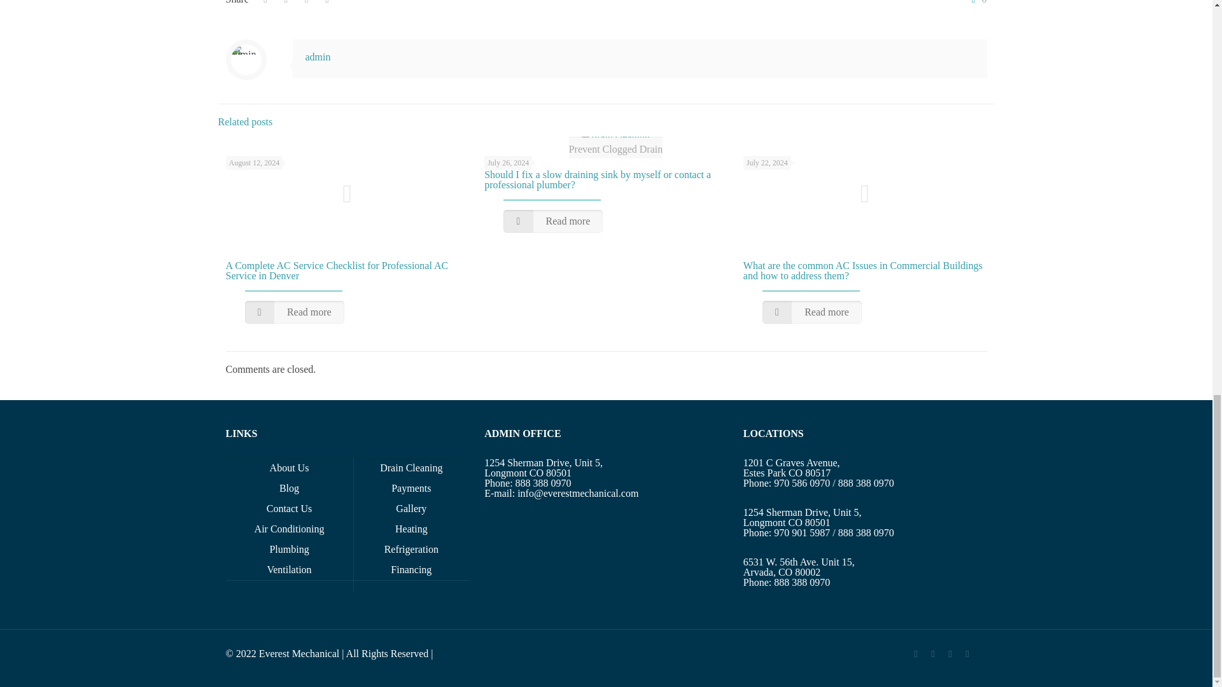 The width and height of the screenshot is (1222, 687). I want to click on Instagram, so click(967, 653).